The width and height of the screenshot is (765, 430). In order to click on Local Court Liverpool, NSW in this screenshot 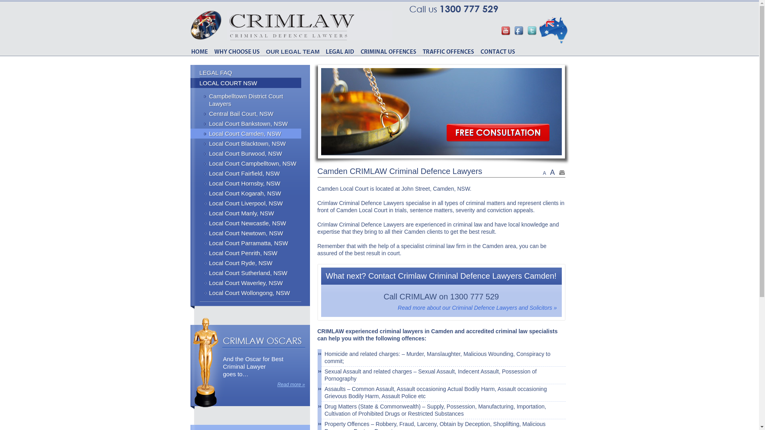, I will do `click(246, 203)`.